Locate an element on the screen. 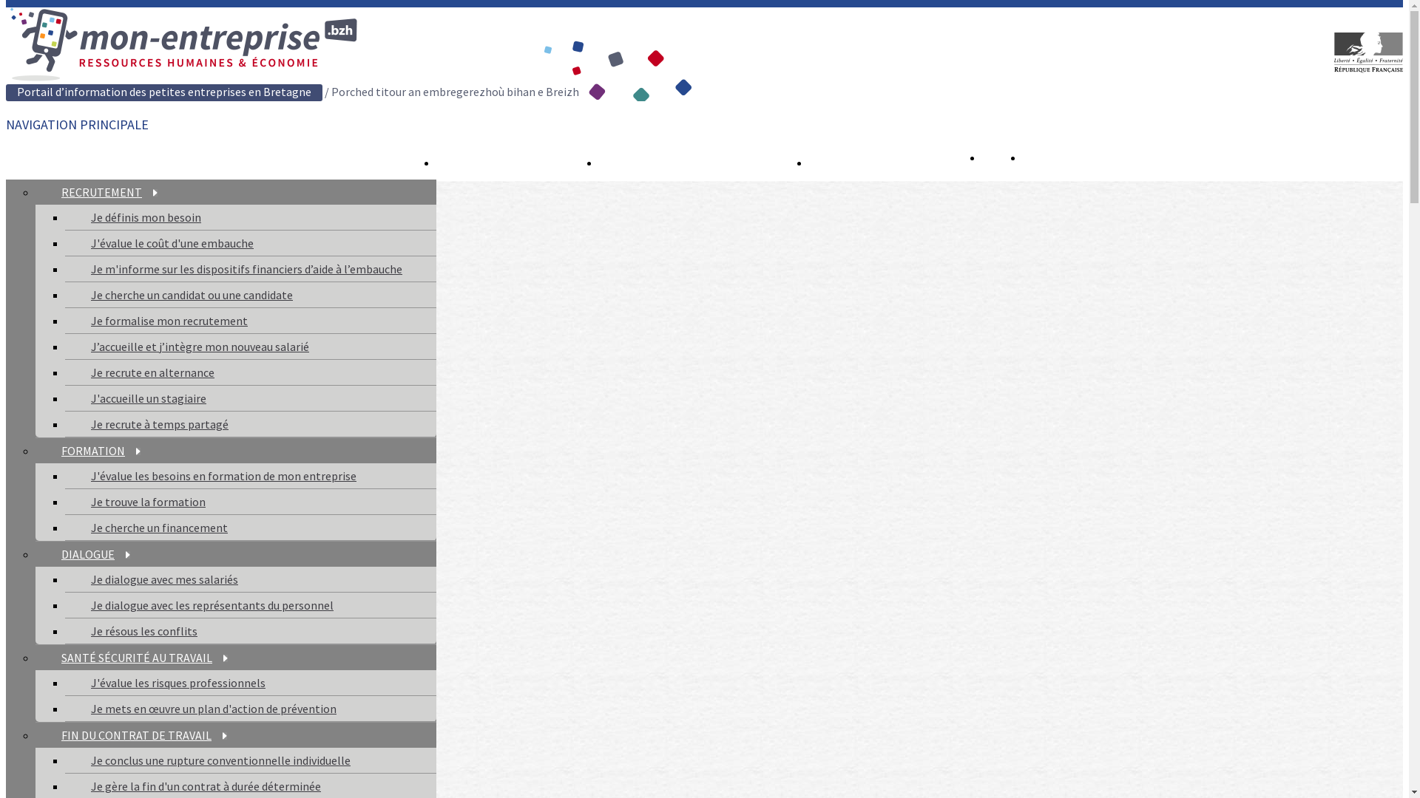  Je recrute en alternance is located at coordinates (152, 372).